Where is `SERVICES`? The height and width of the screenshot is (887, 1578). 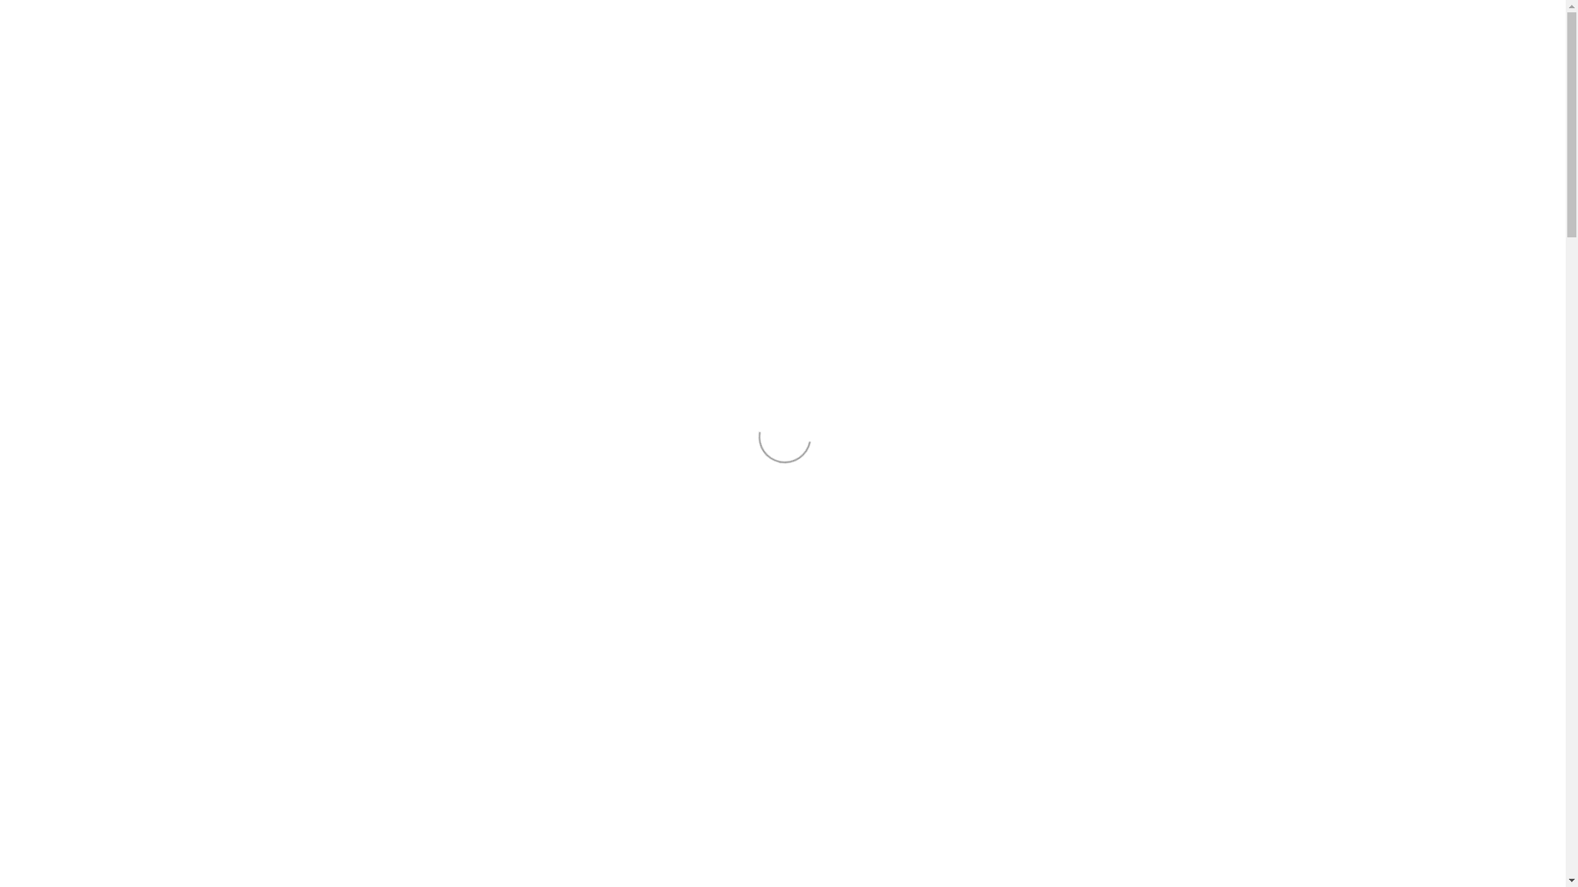
SERVICES is located at coordinates (1149, 223).